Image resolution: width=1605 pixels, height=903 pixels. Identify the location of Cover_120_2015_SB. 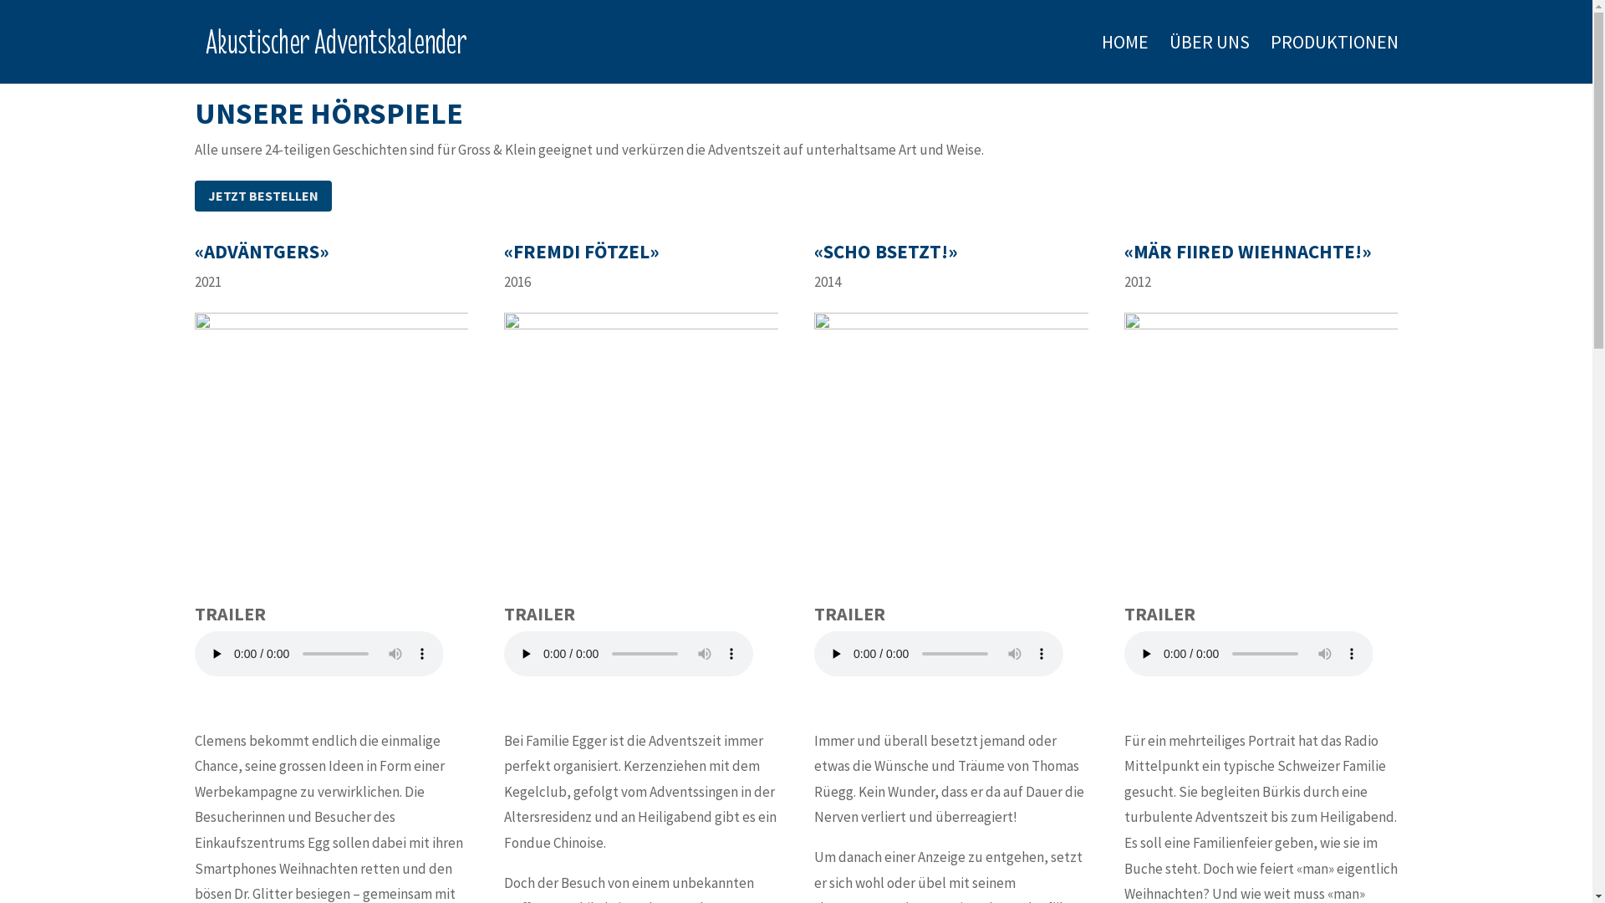
(951, 450).